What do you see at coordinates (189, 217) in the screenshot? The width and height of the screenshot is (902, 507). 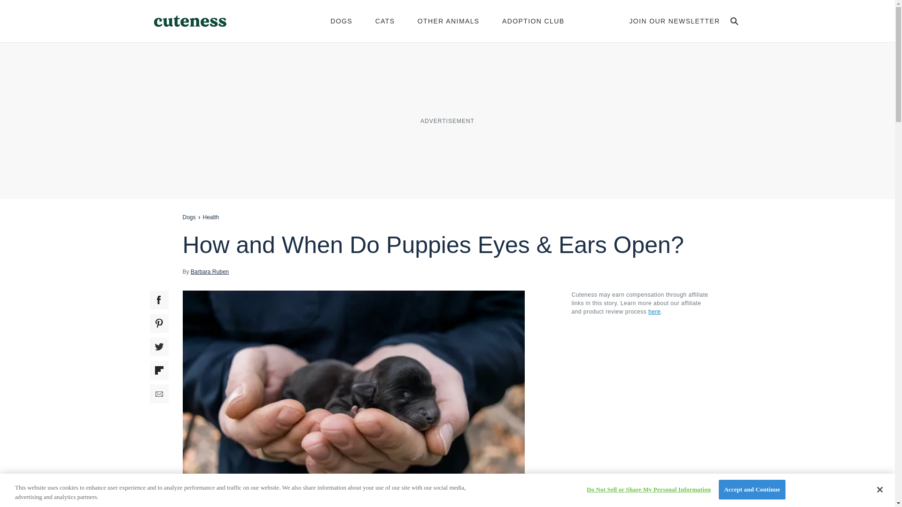 I see `Dogs` at bounding box center [189, 217].